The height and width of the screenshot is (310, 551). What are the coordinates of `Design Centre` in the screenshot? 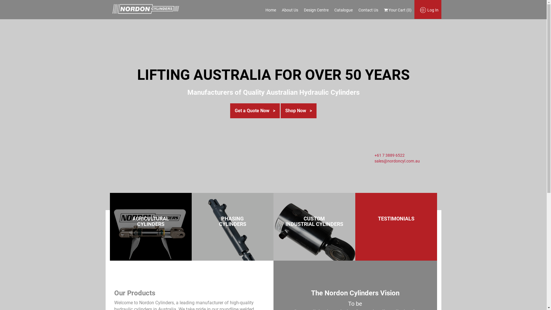 It's located at (316, 10).